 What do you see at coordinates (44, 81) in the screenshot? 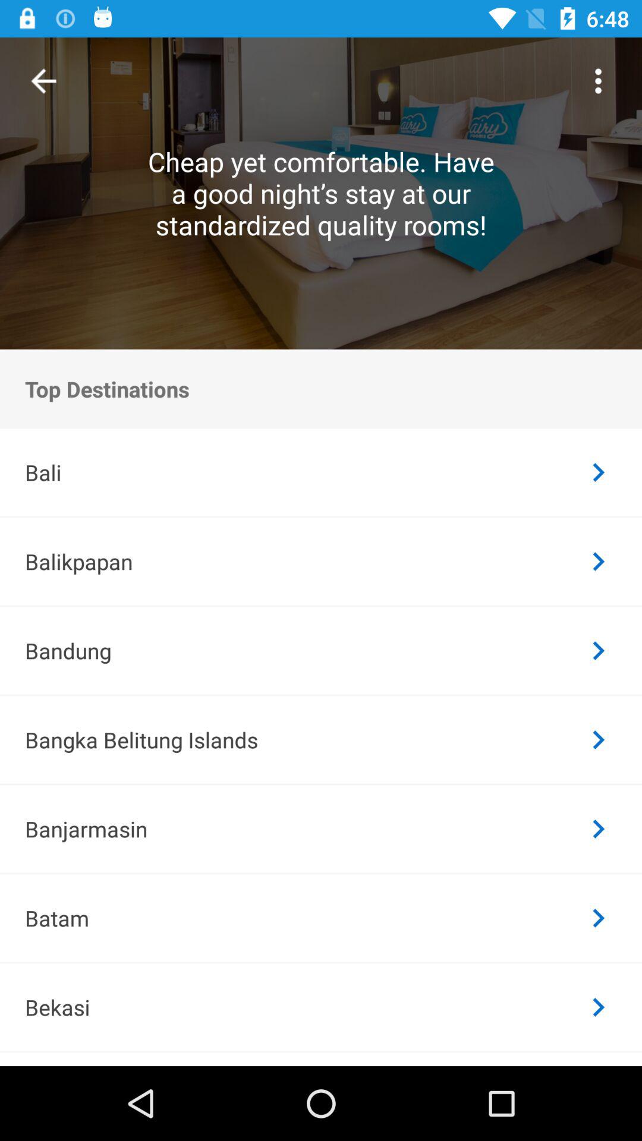
I see `a standard back button` at bounding box center [44, 81].